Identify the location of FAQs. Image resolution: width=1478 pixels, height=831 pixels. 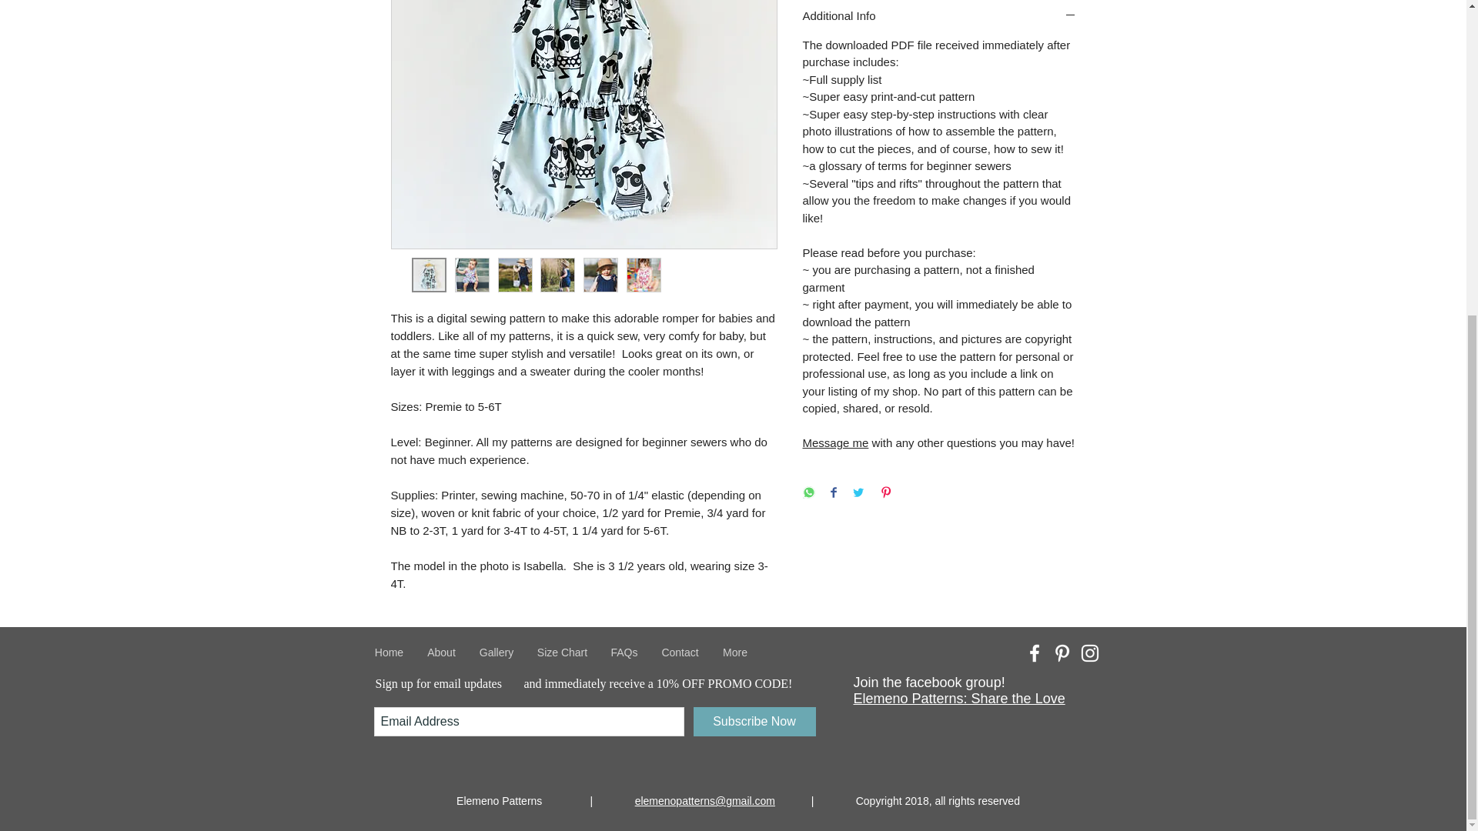
(624, 652).